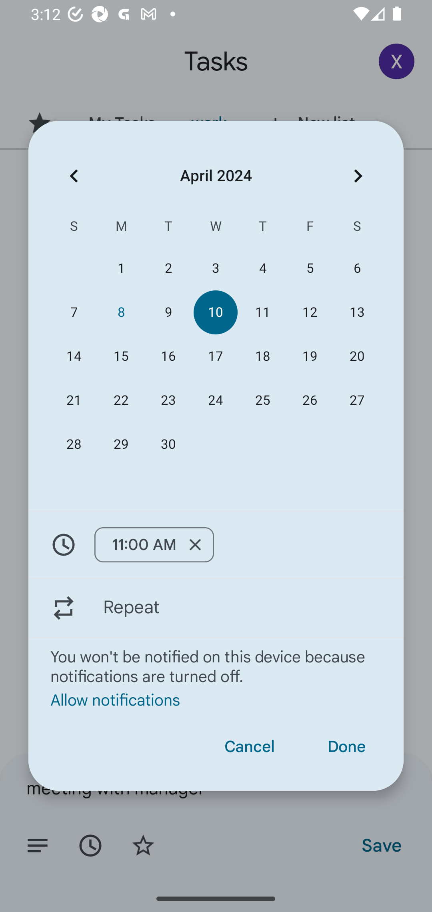 This screenshot has height=912, width=432. What do you see at coordinates (74, 176) in the screenshot?
I see `Previous month` at bounding box center [74, 176].